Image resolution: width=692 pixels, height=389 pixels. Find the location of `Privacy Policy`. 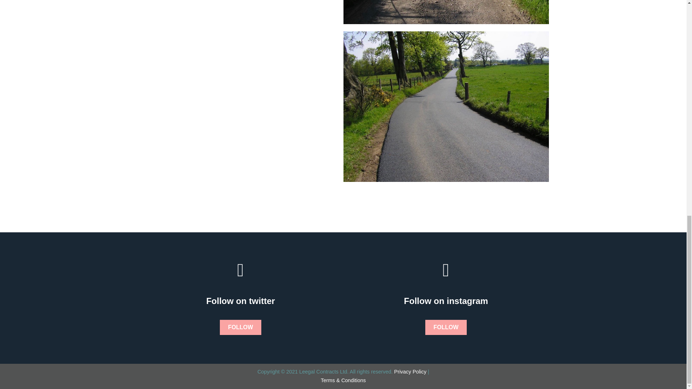

Privacy Policy is located at coordinates (411, 372).